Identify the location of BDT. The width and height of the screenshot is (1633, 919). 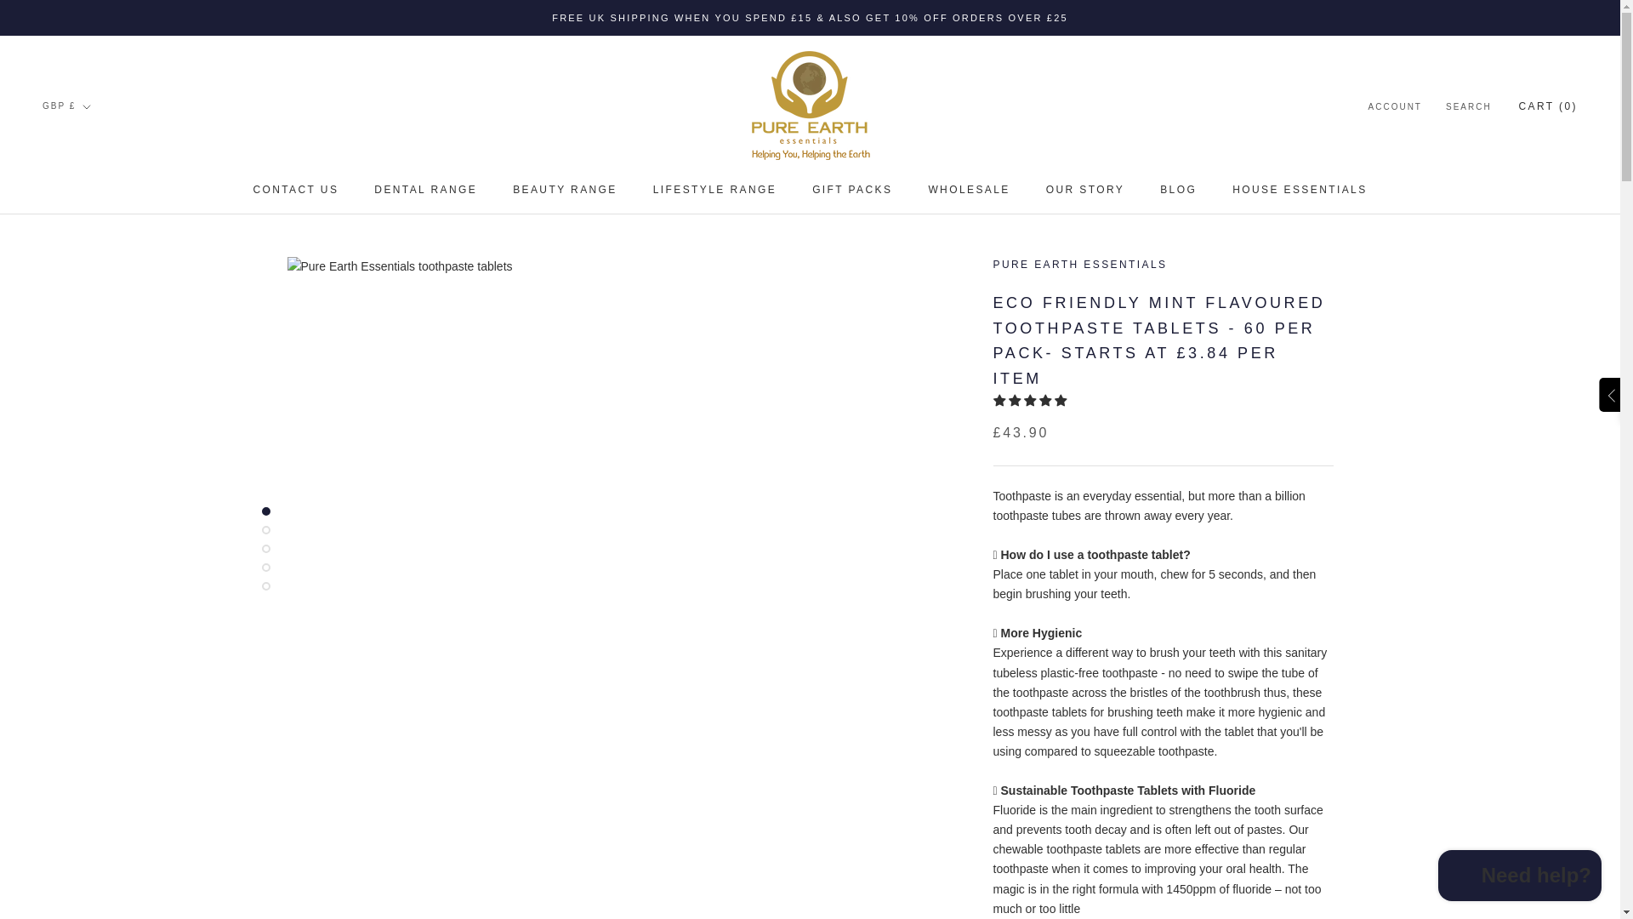
(1085, 190).